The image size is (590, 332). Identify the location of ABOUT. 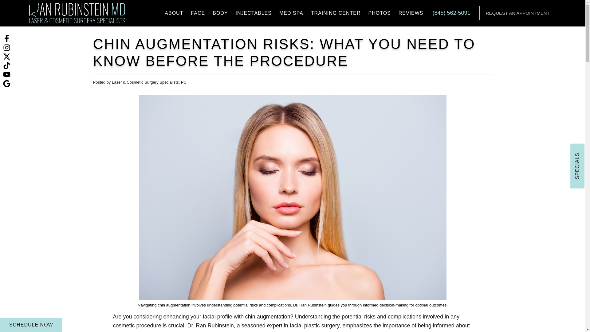
(174, 13).